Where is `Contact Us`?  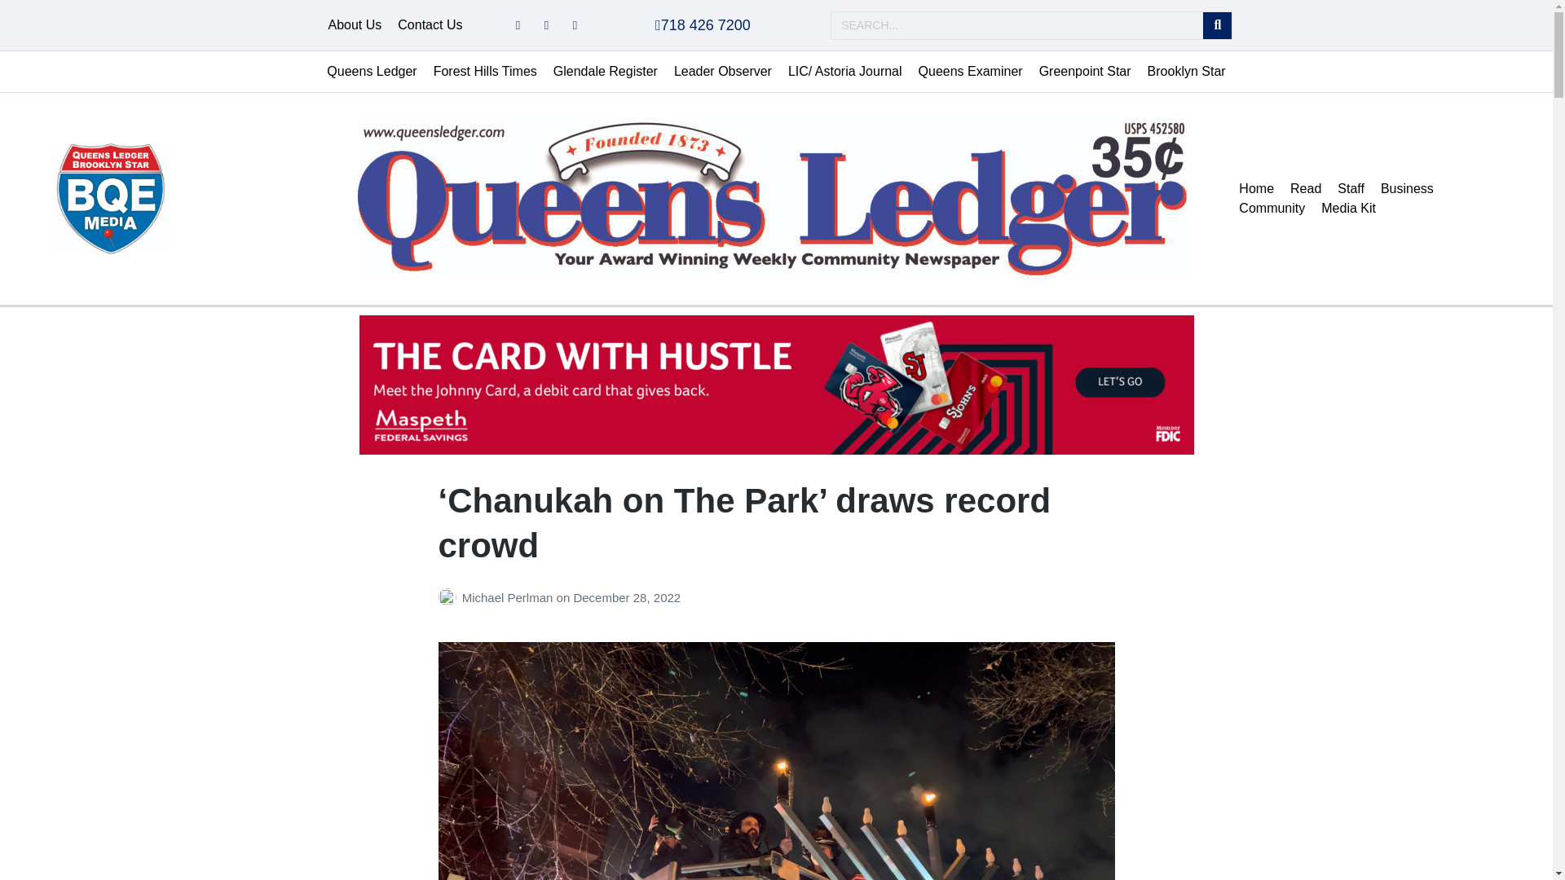 Contact Us is located at coordinates (430, 25).